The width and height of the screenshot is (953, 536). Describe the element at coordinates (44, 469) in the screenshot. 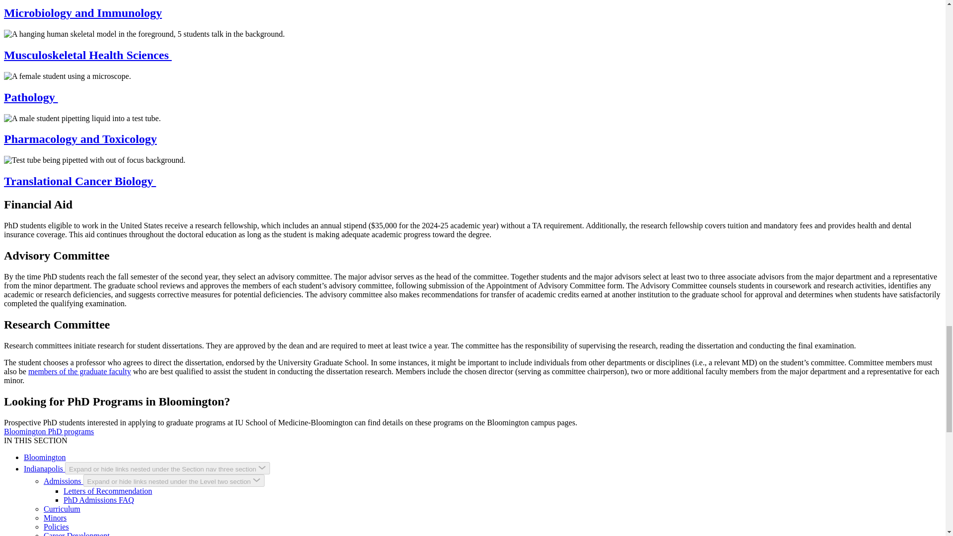

I see `Indianapolis` at that location.